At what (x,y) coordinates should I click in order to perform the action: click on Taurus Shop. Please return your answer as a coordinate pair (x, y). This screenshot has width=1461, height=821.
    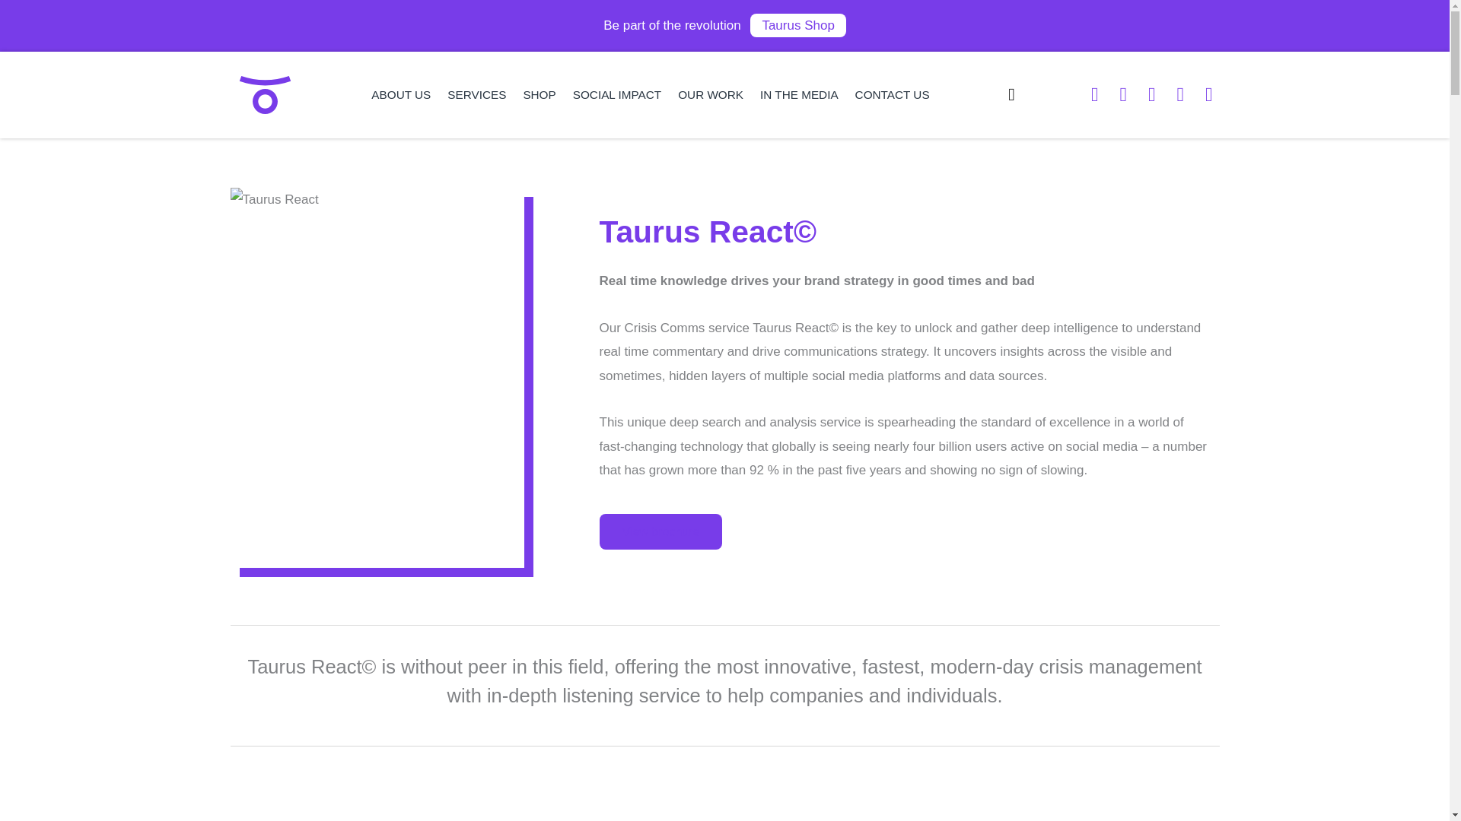
    Looking at the image, I should click on (797, 25).